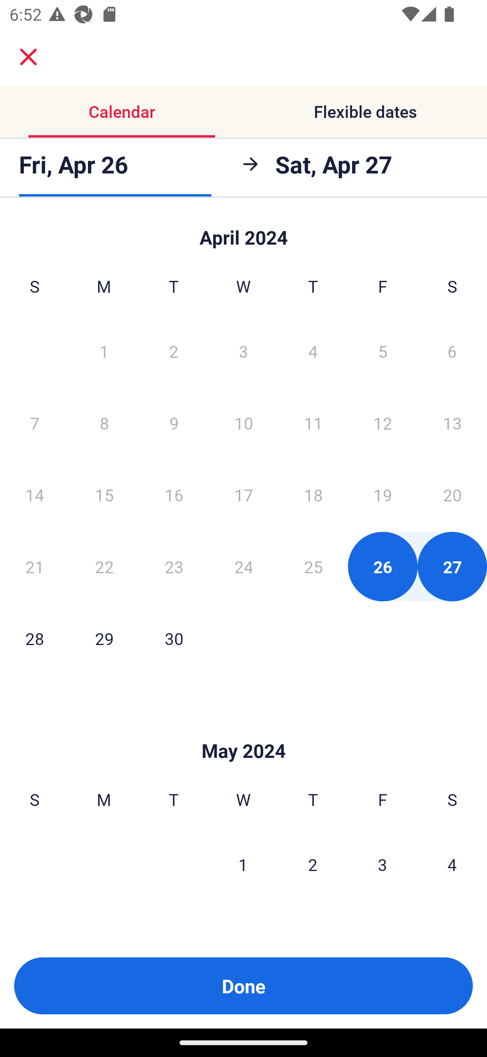  I want to click on 13 Saturday, April 13, 2024, so click(453, 423).